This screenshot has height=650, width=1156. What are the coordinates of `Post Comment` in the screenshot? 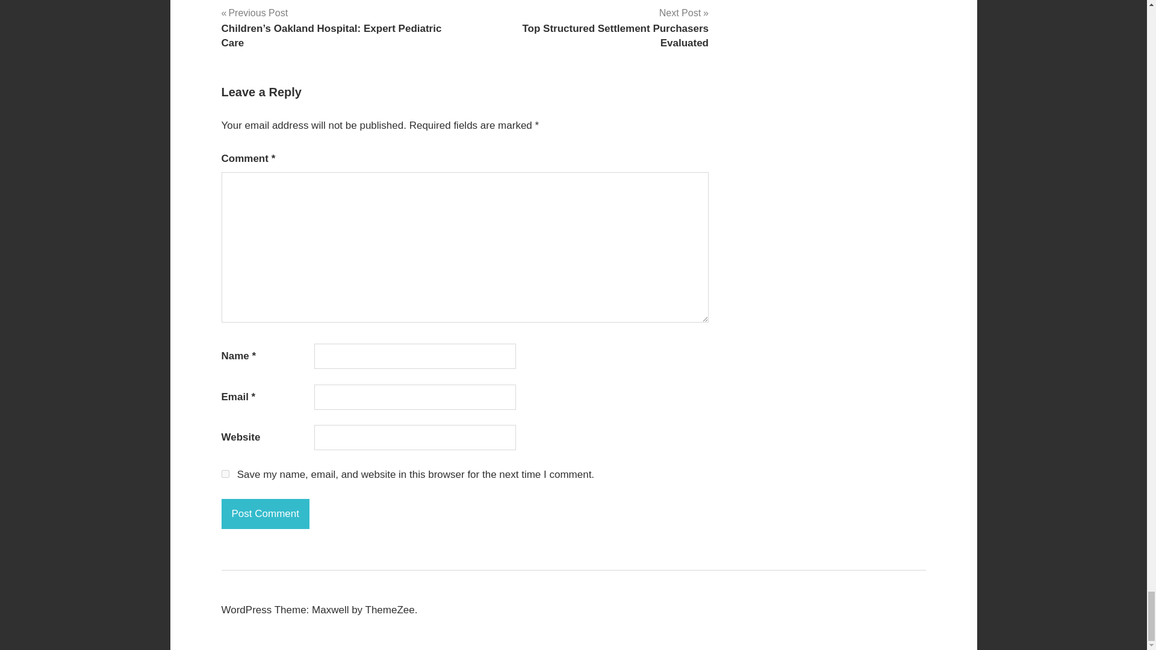 It's located at (591, 28).